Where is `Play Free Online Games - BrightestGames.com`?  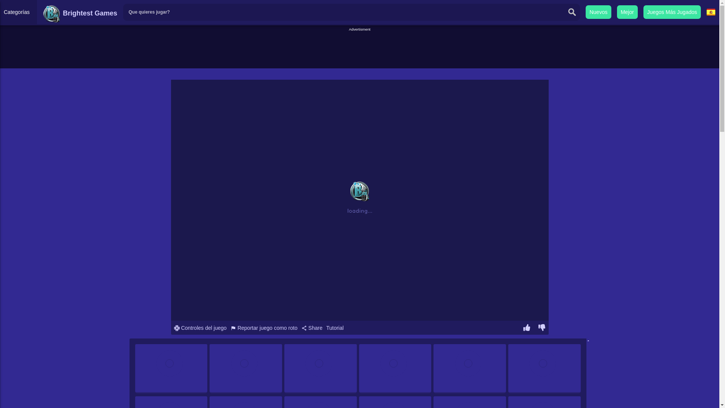
Play Free Online Games - BrightestGames.com is located at coordinates (80, 13).